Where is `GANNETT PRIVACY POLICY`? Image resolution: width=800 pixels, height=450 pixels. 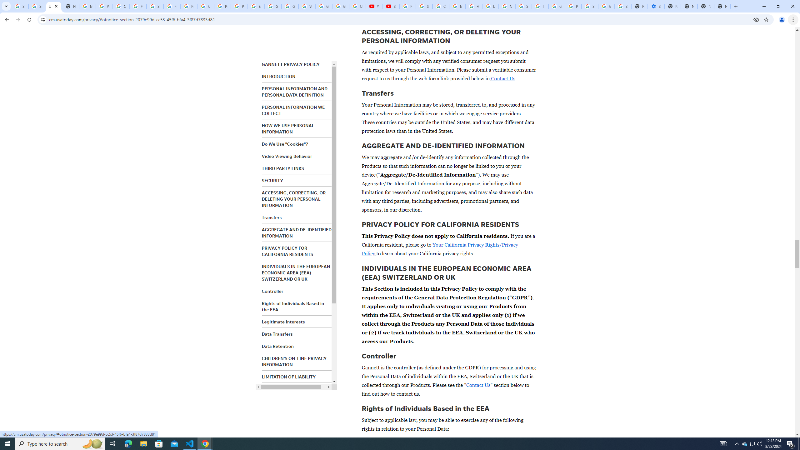
GANNETT PRIVACY POLICY is located at coordinates (291, 64).